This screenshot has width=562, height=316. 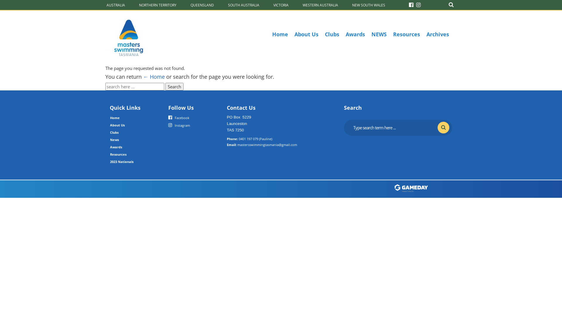 What do you see at coordinates (115, 5) in the screenshot?
I see `AUSTRALIA` at bounding box center [115, 5].